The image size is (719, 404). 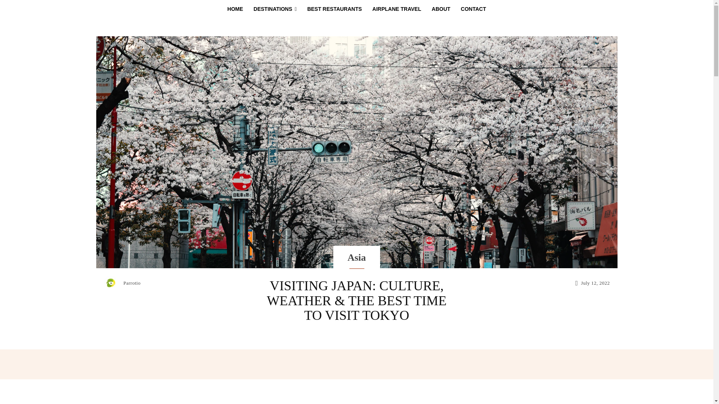 I want to click on Asia, so click(x=357, y=257).